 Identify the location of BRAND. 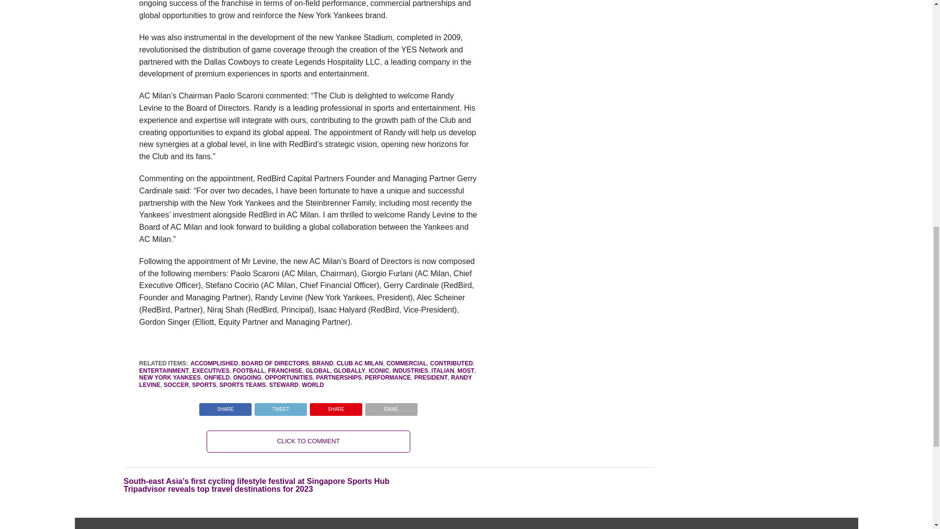
(323, 363).